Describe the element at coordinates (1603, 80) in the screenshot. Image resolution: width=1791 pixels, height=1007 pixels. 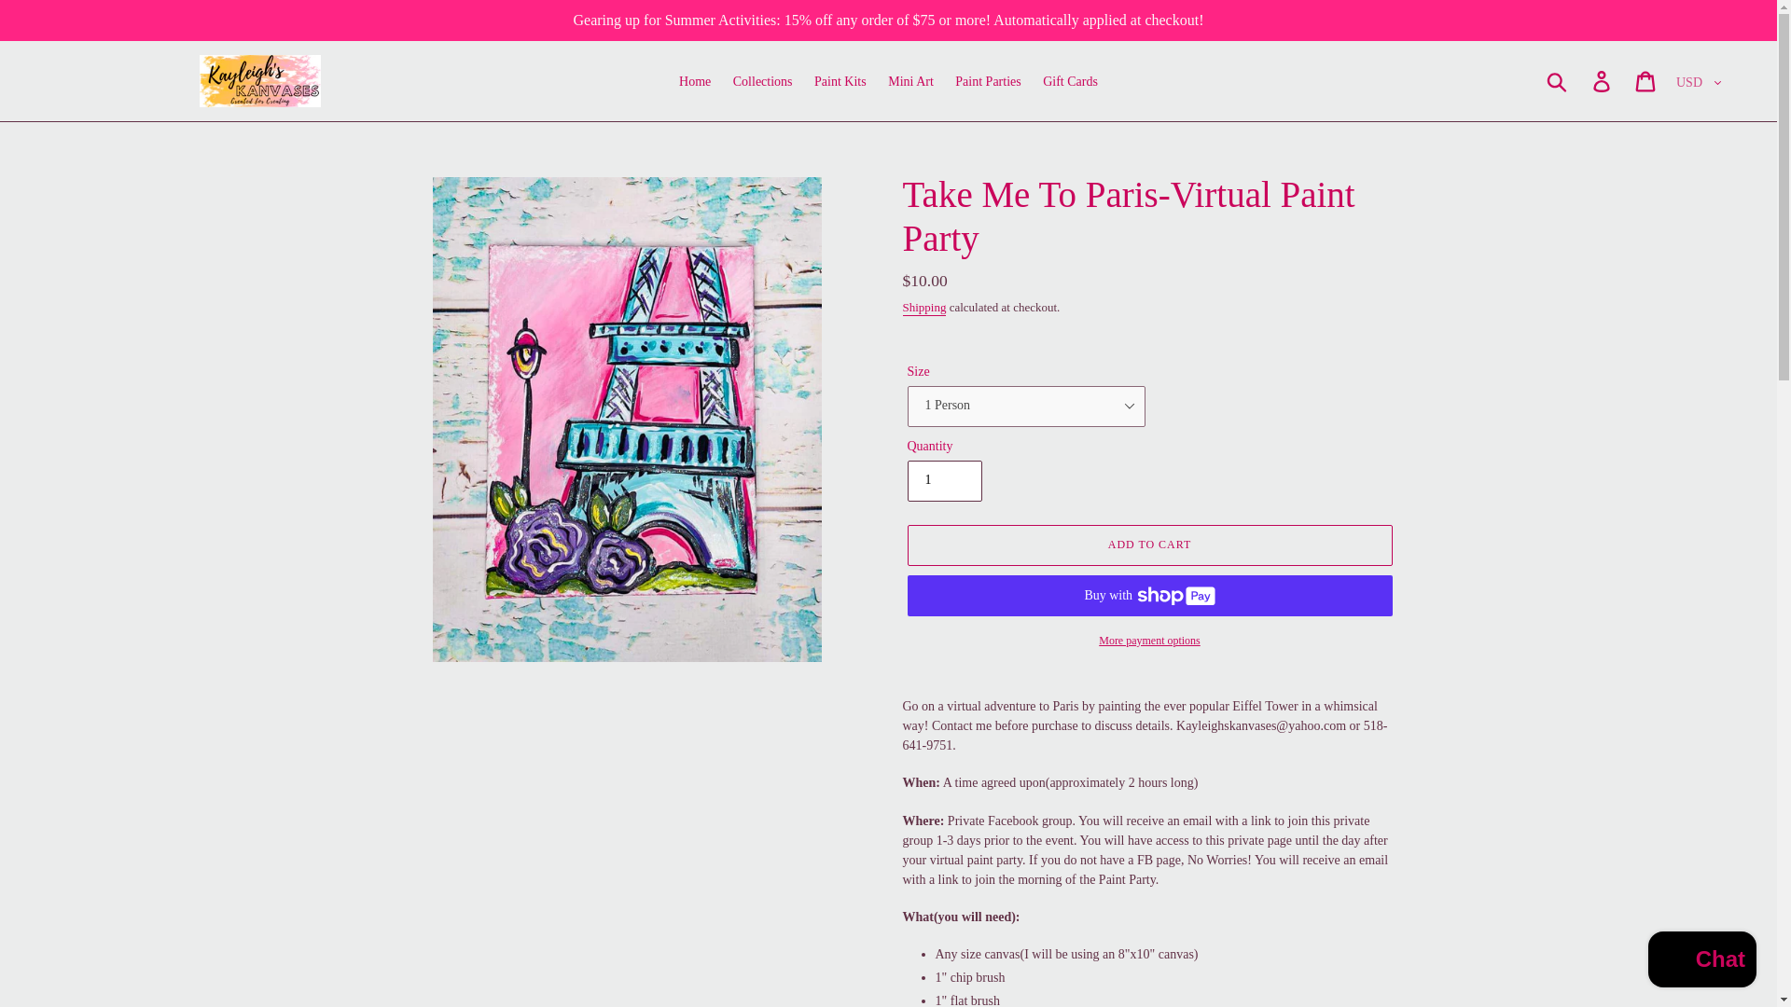
I see `Log in` at that location.